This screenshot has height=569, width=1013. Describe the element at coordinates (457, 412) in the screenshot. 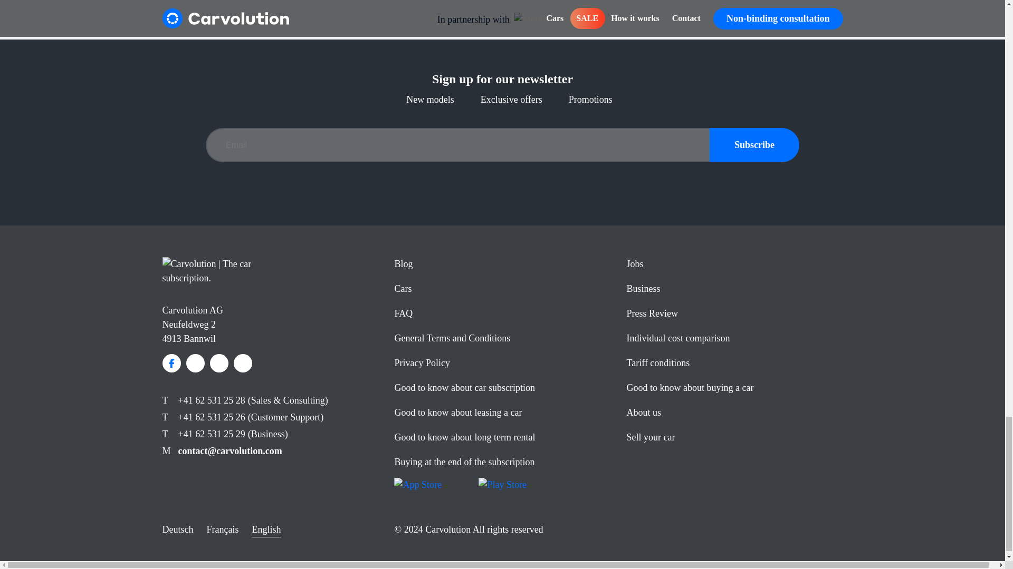

I see `Good to know about leasing a car` at that location.